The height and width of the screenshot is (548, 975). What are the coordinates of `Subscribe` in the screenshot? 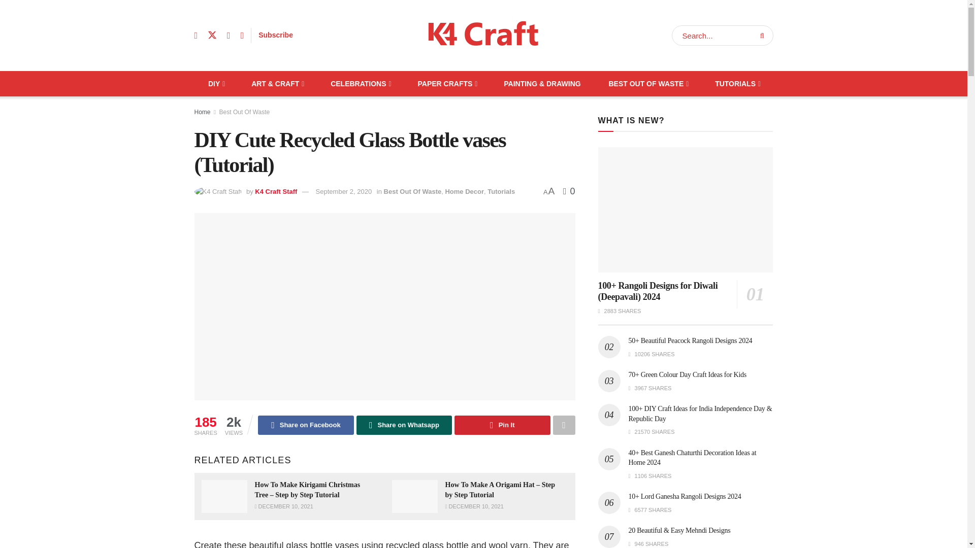 It's located at (275, 35).